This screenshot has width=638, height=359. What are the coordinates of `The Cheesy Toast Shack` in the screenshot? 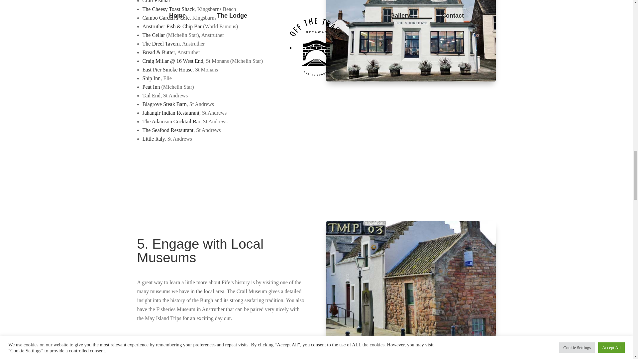 It's located at (168, 9).